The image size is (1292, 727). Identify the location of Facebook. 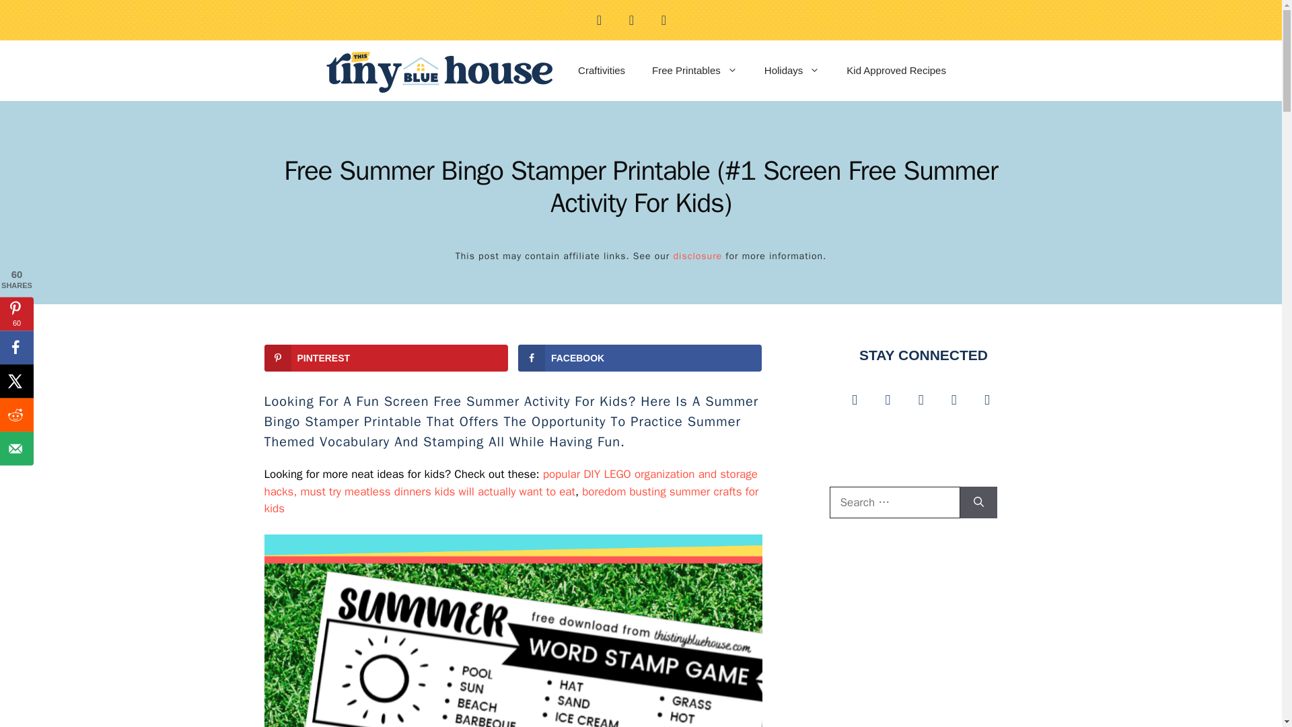
(631, 20).